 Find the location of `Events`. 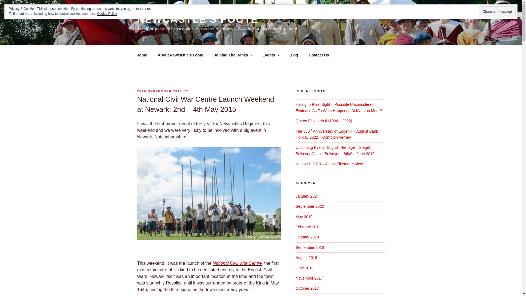

Events is located at coordinates (270, 55).